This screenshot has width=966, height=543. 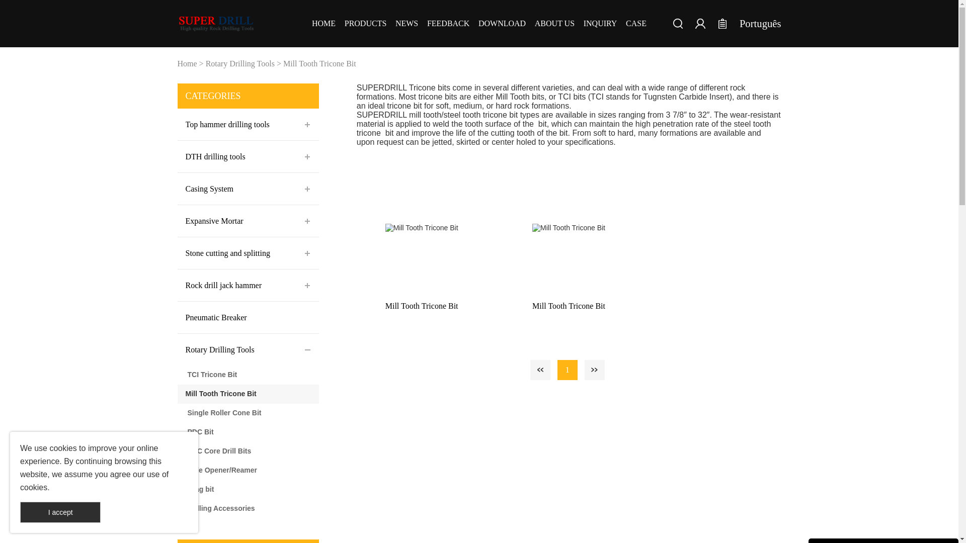 I want to click on Home, so click(x=324, y=24).